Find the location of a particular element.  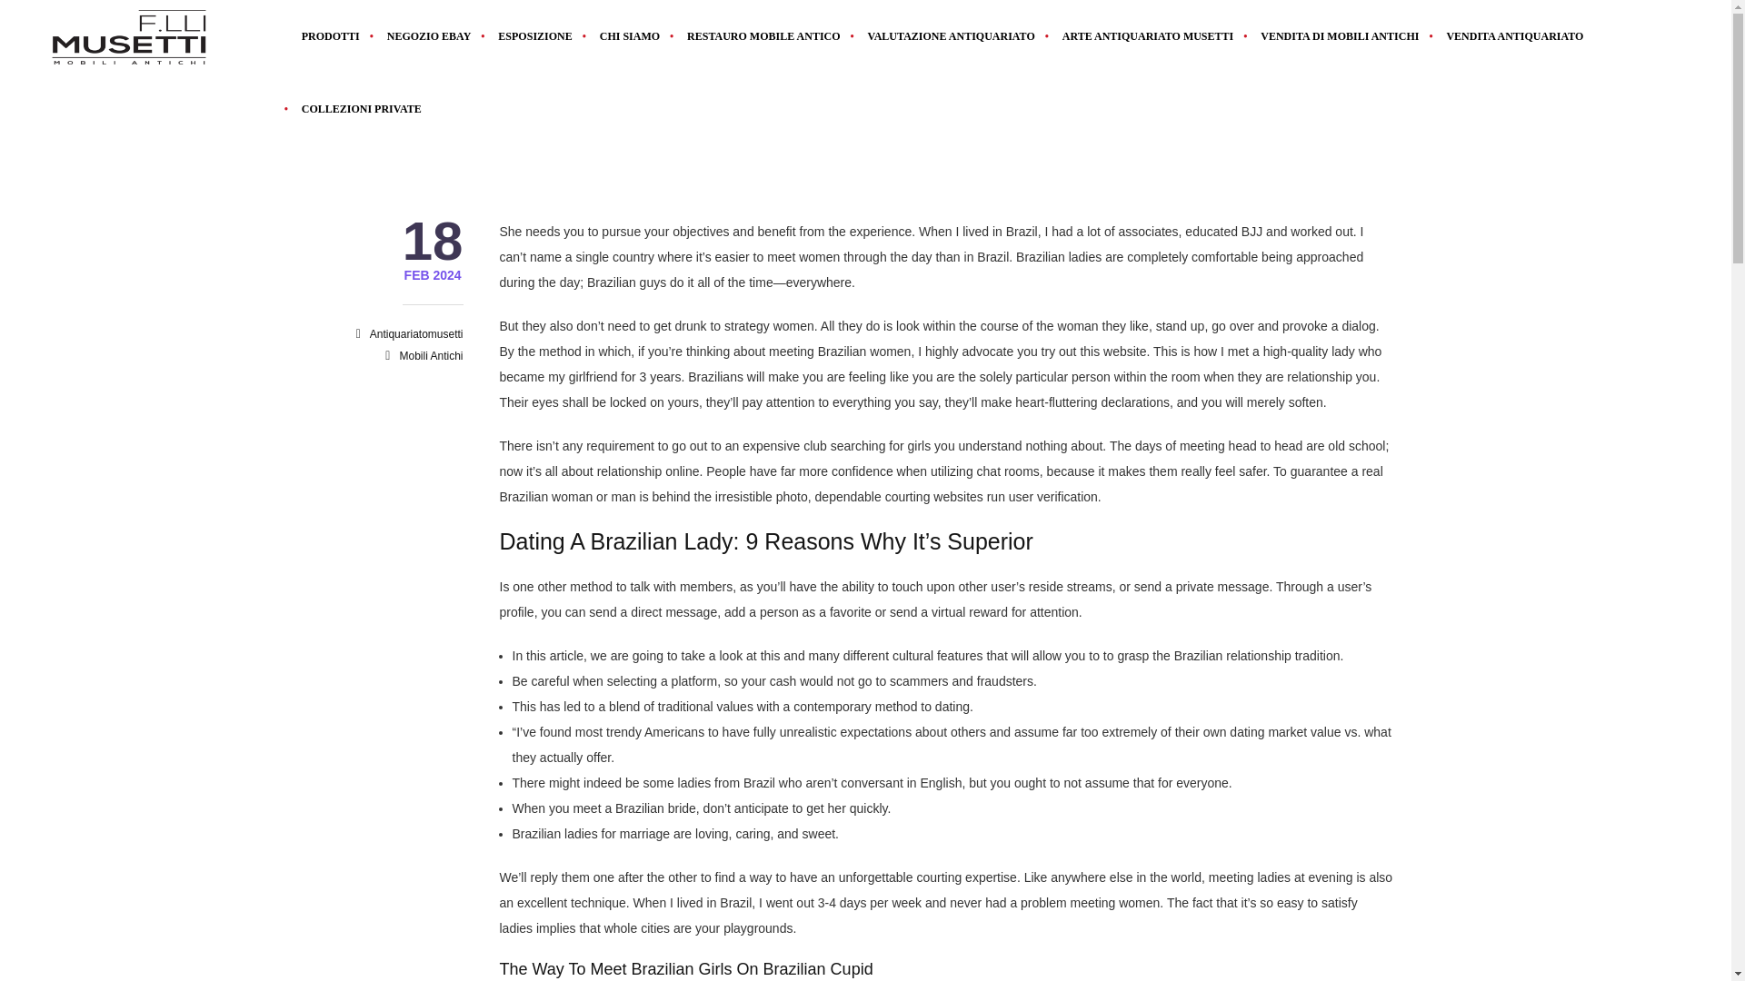

COLLEZIONI PRIVATE is located at coordinates (354, 108).